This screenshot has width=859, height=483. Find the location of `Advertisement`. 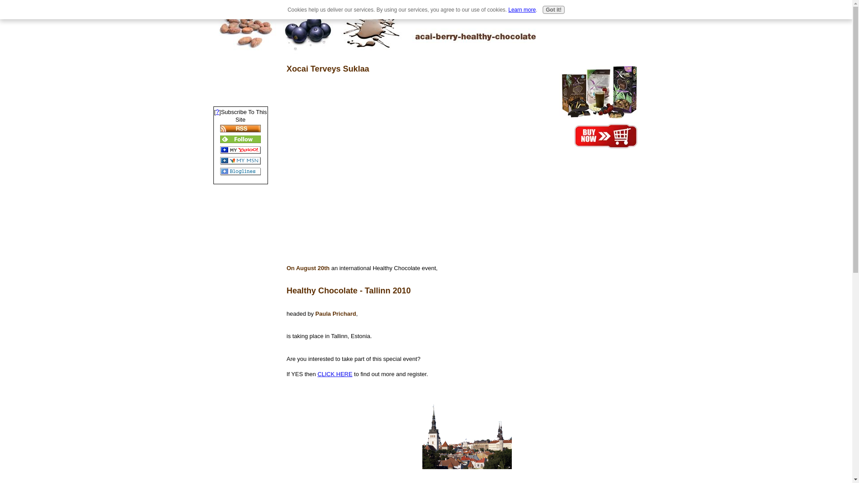

Advertisement is located at coordinates (240, 75).